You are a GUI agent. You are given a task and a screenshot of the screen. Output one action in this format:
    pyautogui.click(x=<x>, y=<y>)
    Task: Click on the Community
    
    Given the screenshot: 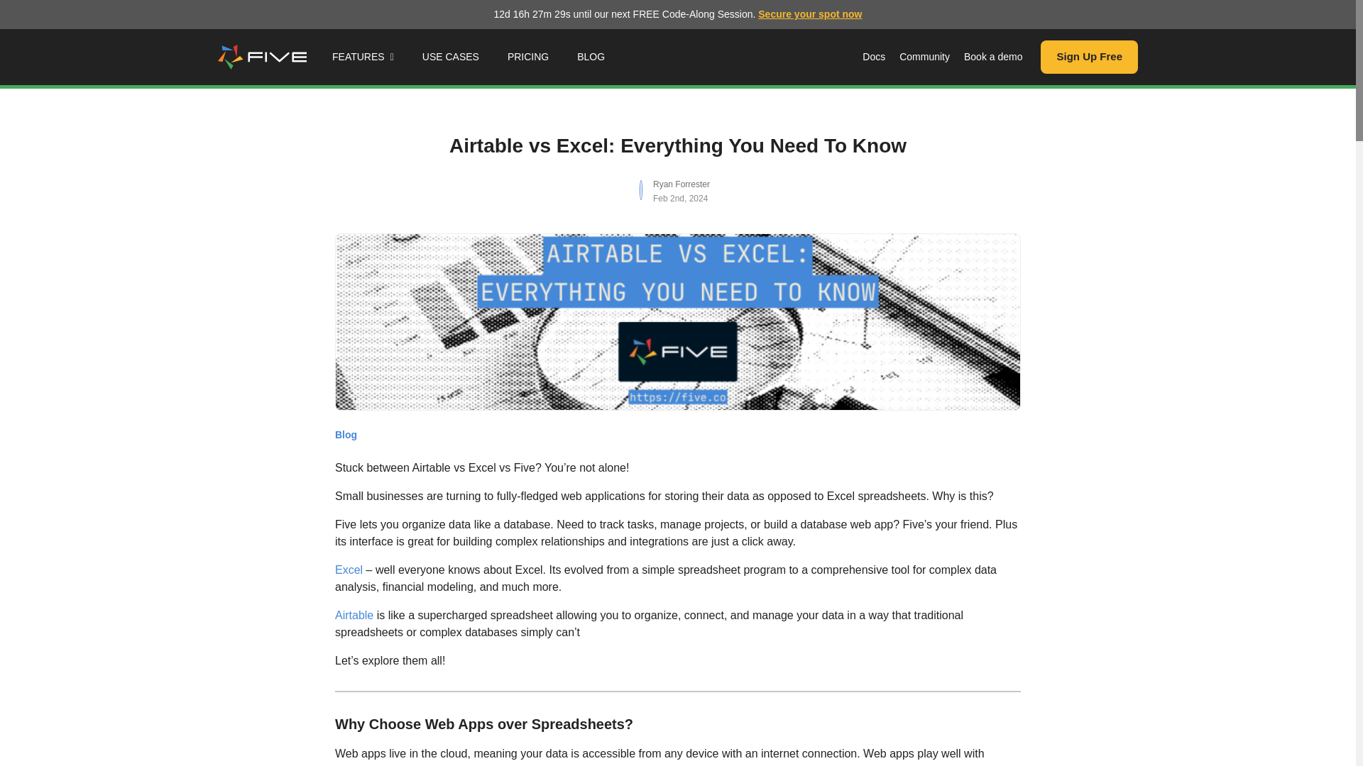 What is the action you would take?
    pyautogui.click(x=924, y=57)
    